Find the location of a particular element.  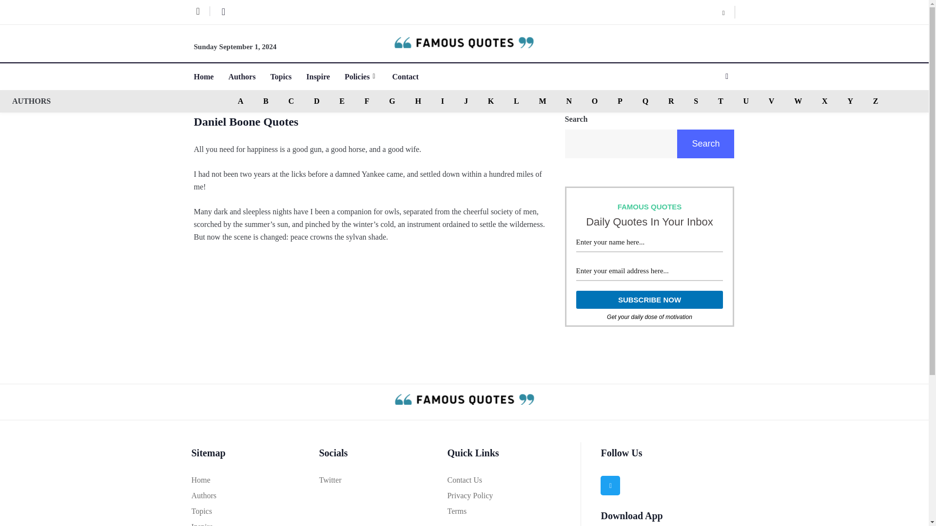

Contact is located at coordinates (412, 76).